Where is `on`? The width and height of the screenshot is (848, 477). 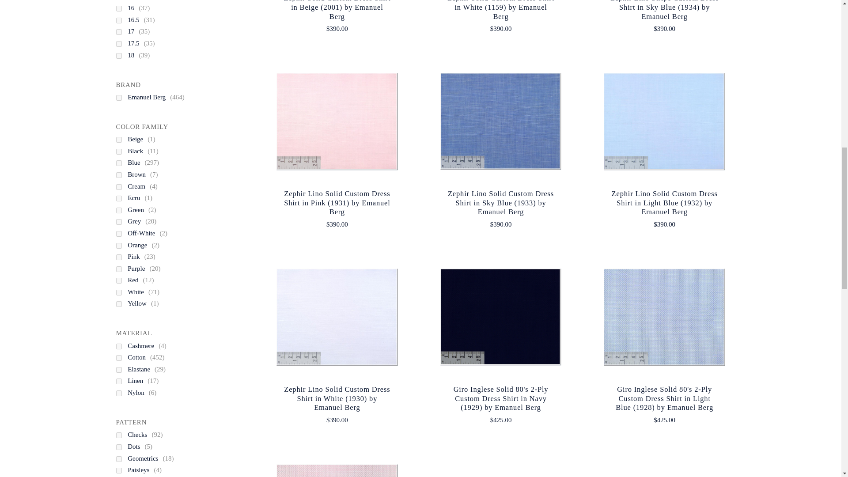
on is located at coordinates (118, 175).